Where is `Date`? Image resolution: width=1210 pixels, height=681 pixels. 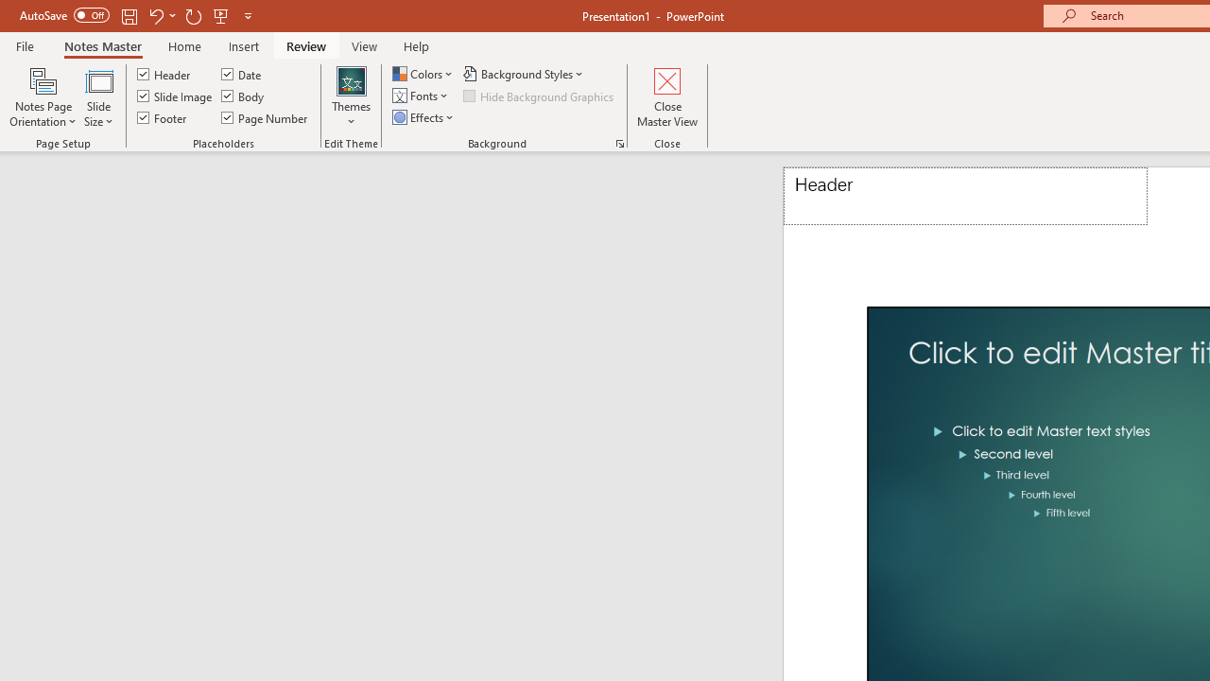
Date is located at coordinates (242, 74).